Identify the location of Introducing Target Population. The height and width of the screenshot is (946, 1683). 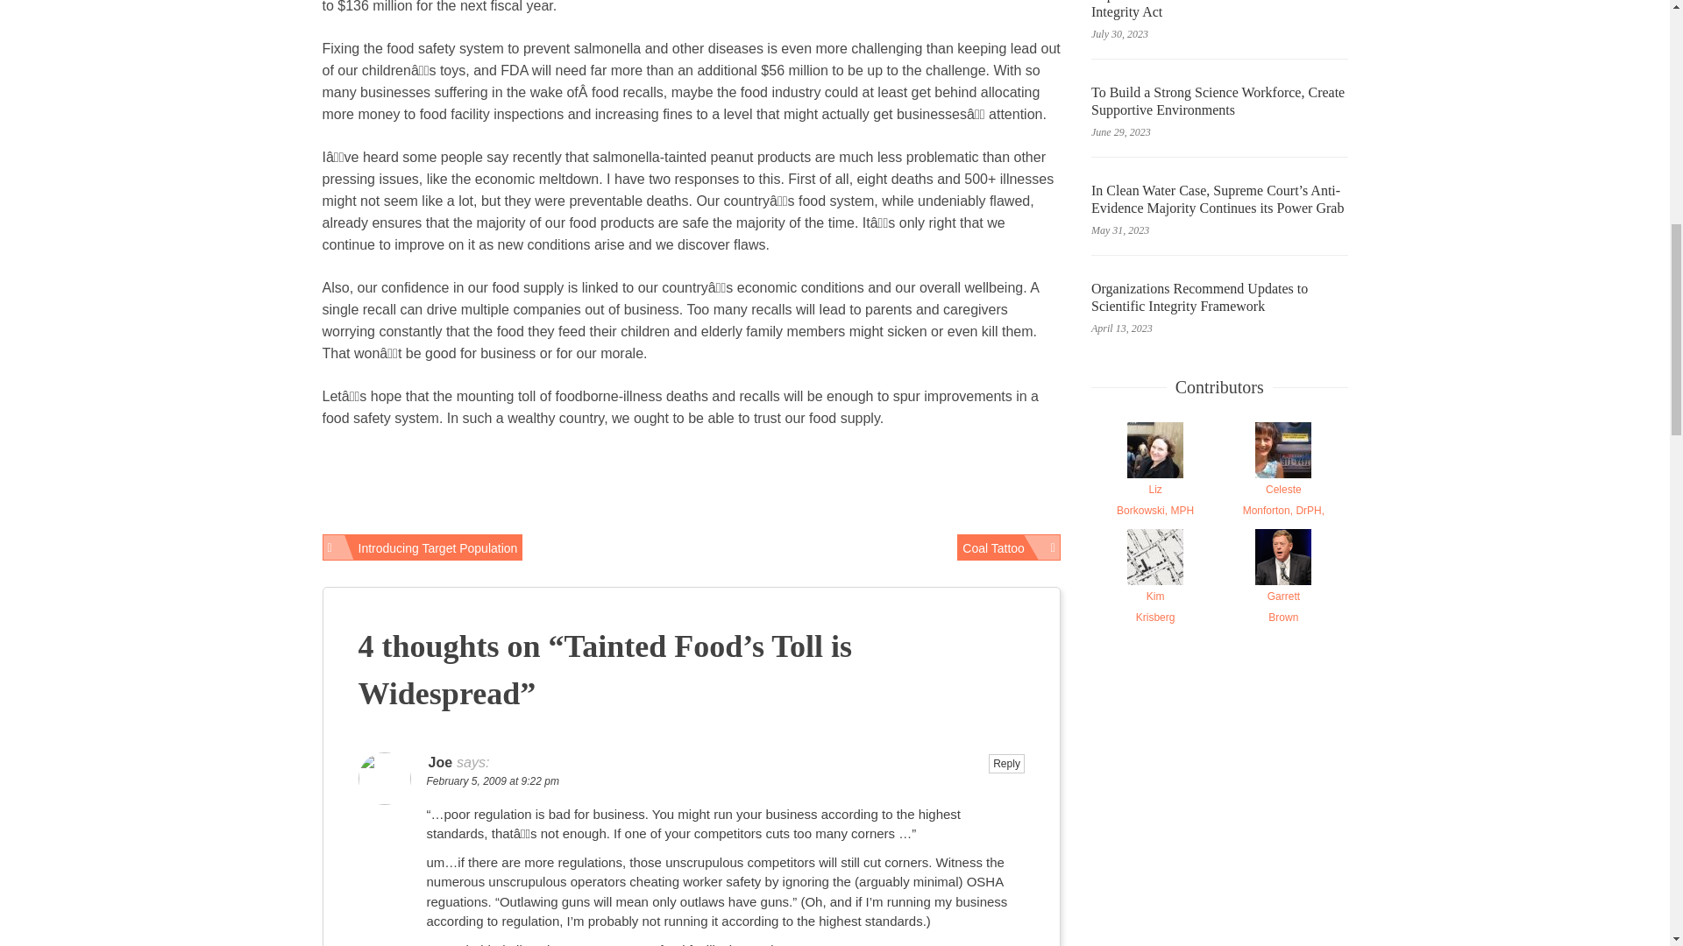
(423, 547).